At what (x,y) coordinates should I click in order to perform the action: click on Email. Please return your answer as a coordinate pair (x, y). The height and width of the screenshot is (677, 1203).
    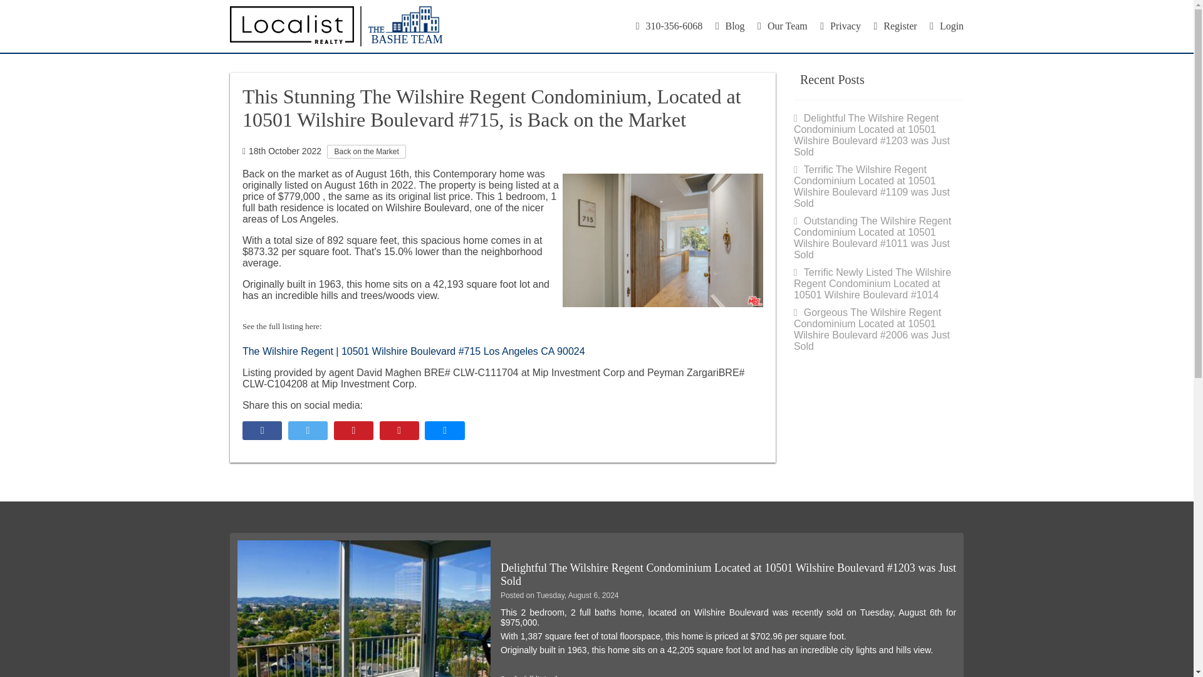
    Looking at the image, I should click on (444, 430).